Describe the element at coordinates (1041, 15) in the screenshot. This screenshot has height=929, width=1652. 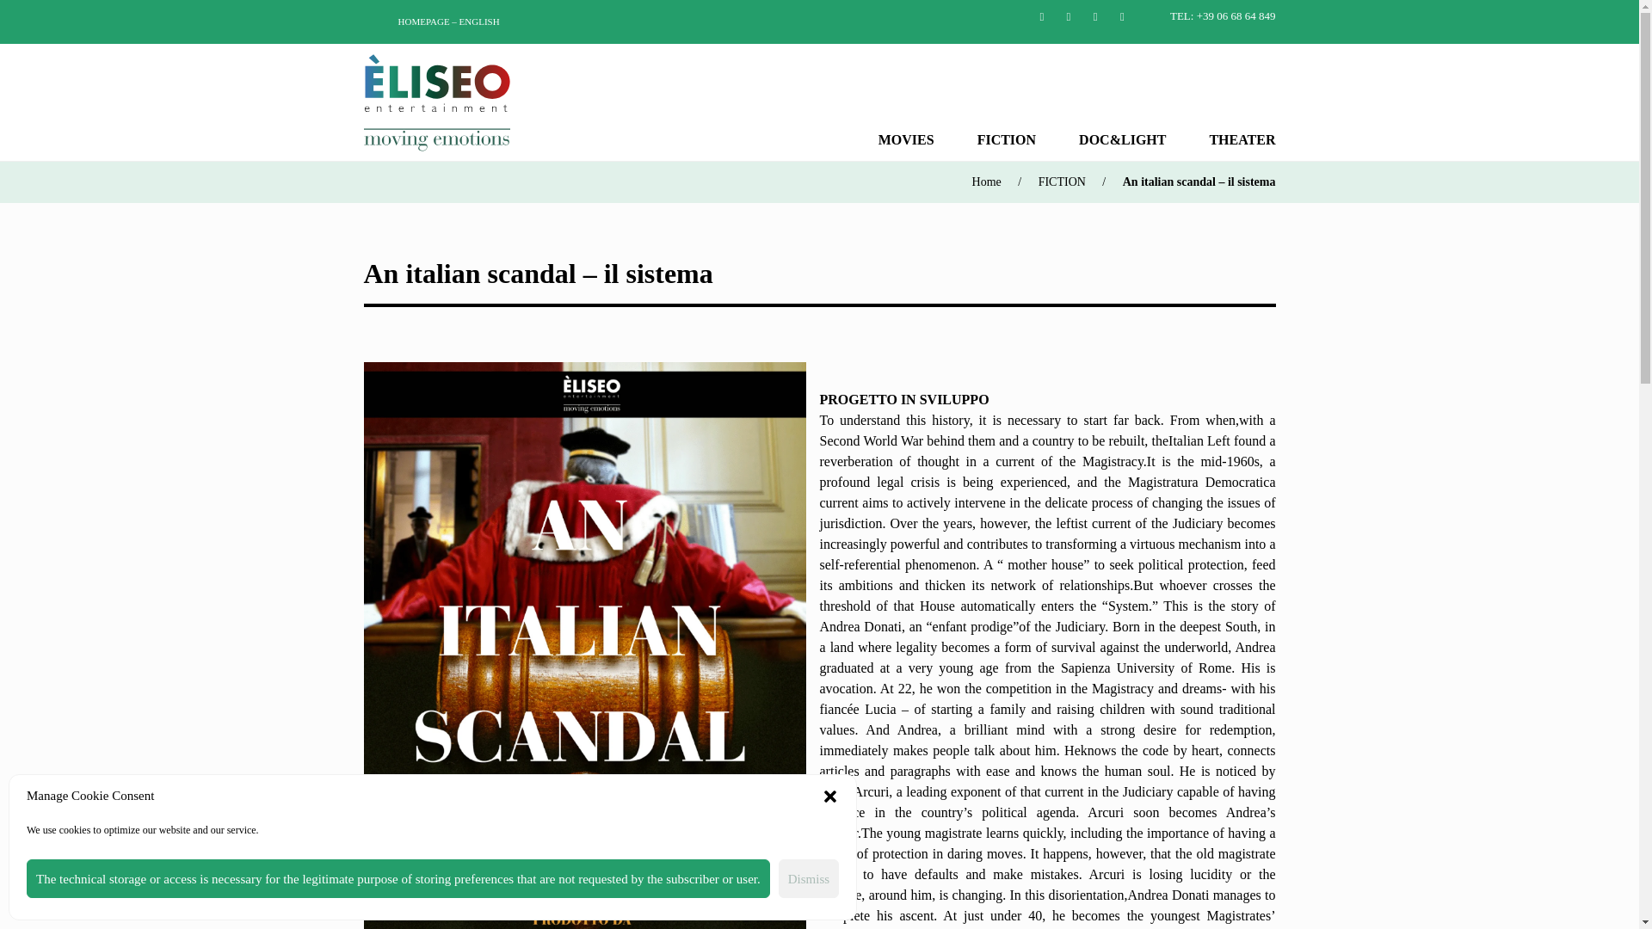
I see `FACEBOOK` at that location.